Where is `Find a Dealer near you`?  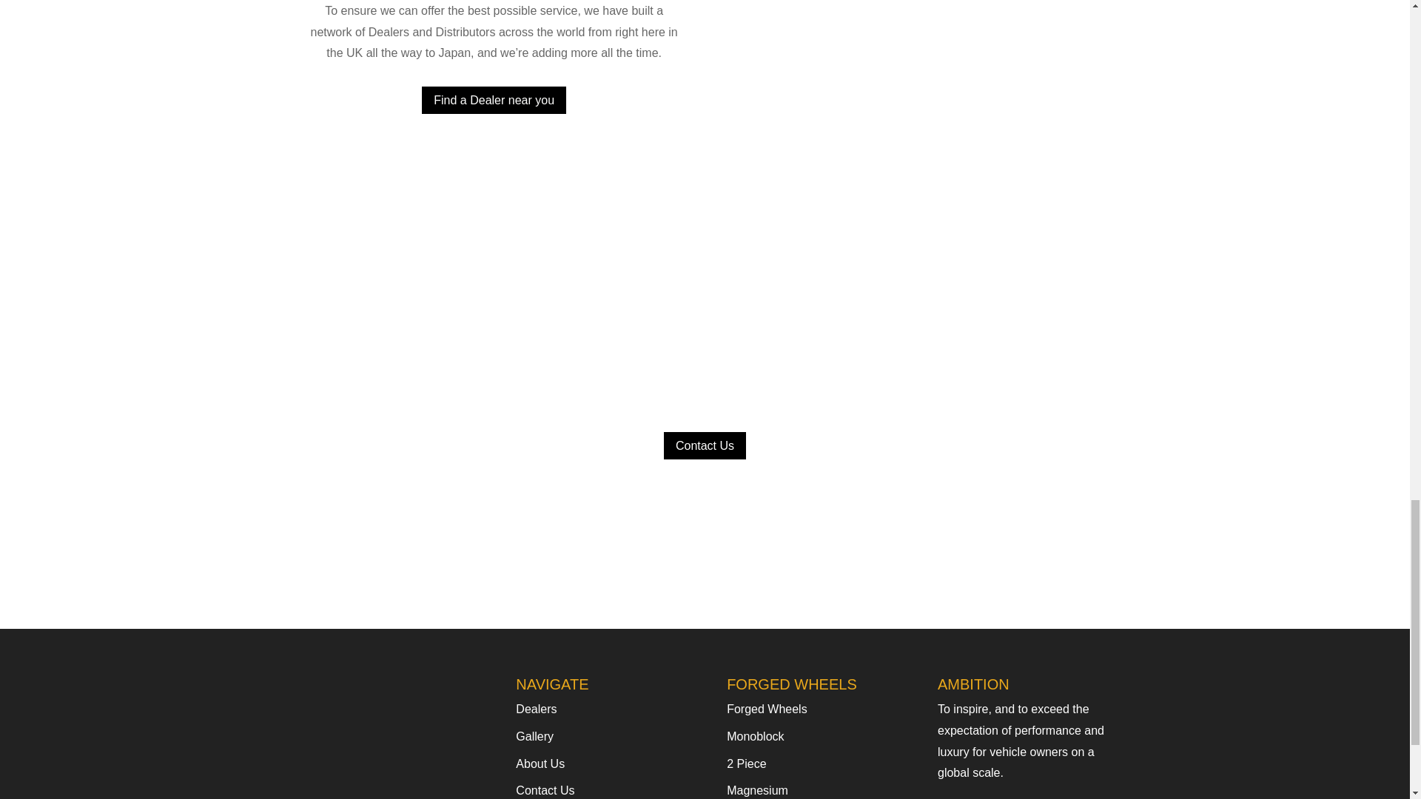
Find a Dealer near you is located at coordinates (494, 100).